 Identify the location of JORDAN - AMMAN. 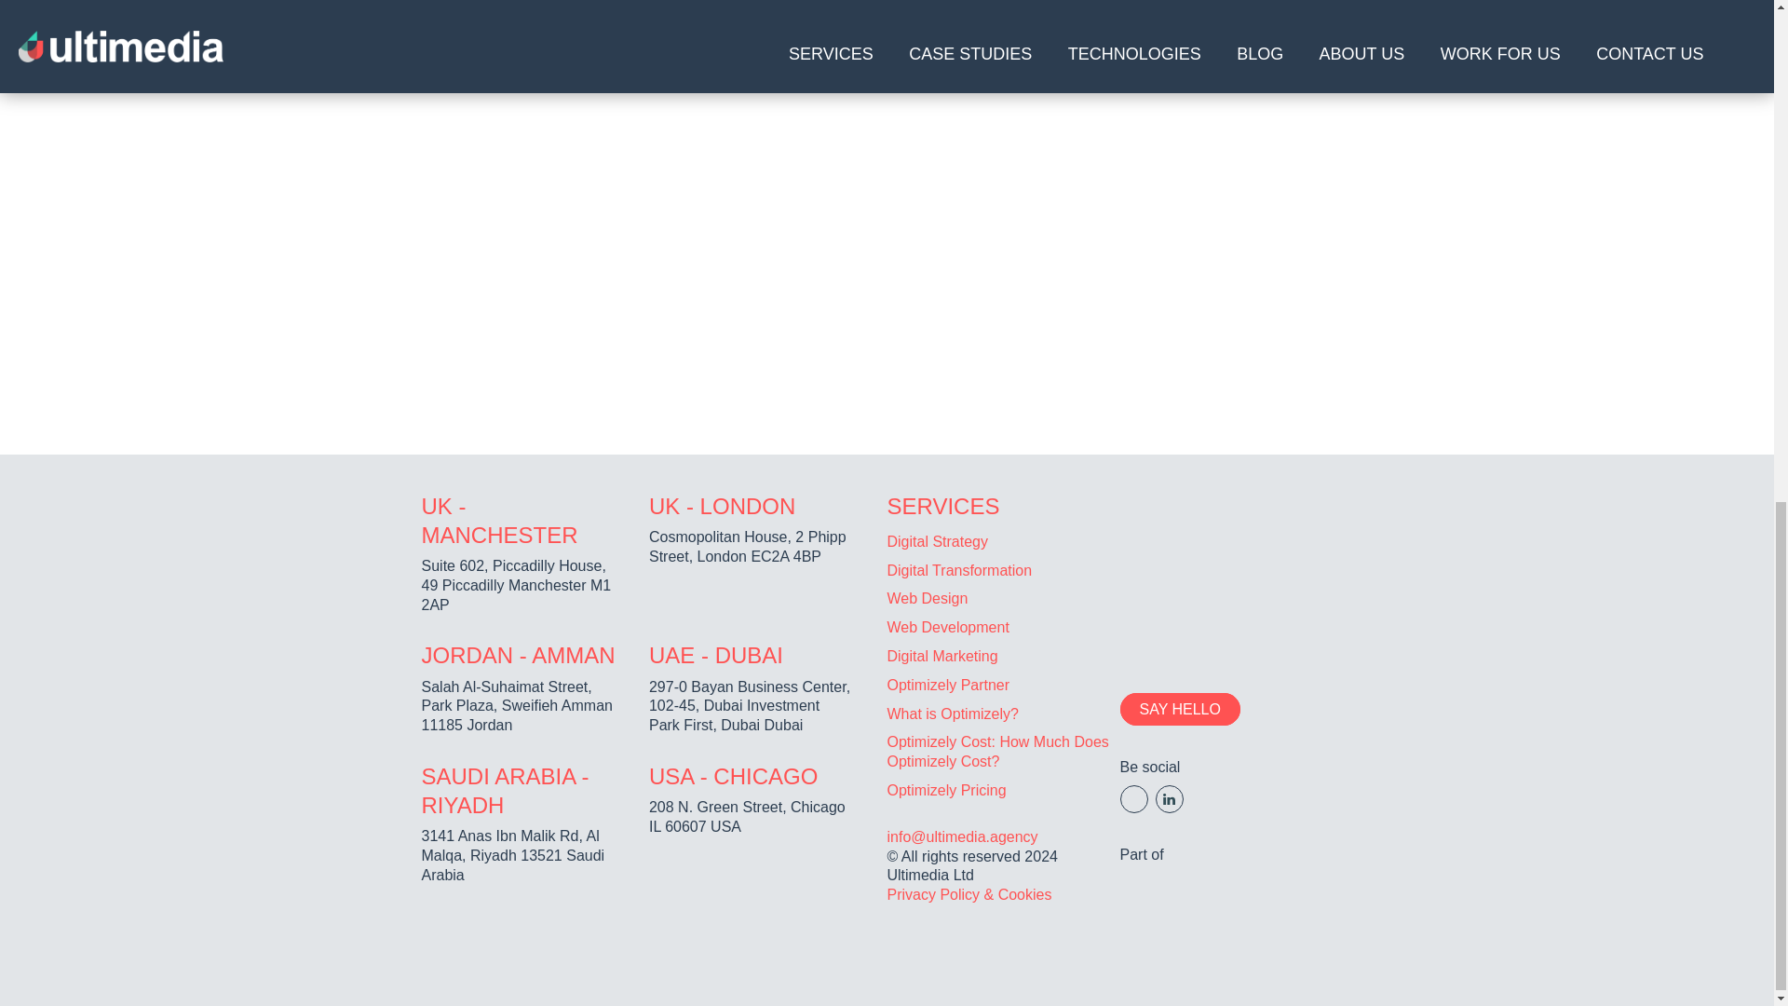
(518, 656).